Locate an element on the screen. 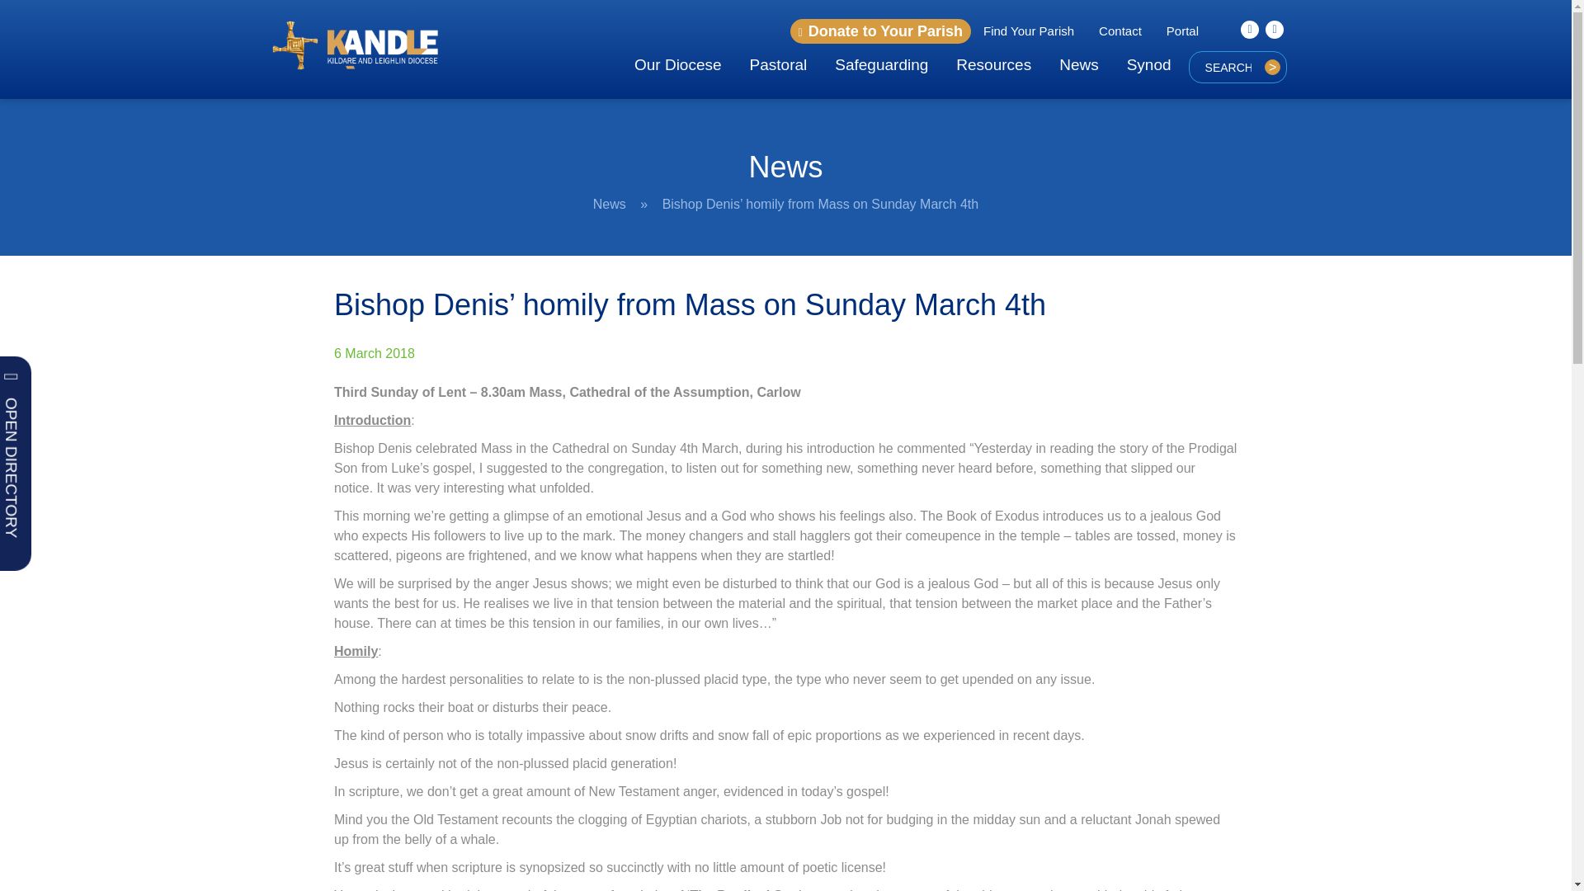  Resources is located at coordinates (993, 64).